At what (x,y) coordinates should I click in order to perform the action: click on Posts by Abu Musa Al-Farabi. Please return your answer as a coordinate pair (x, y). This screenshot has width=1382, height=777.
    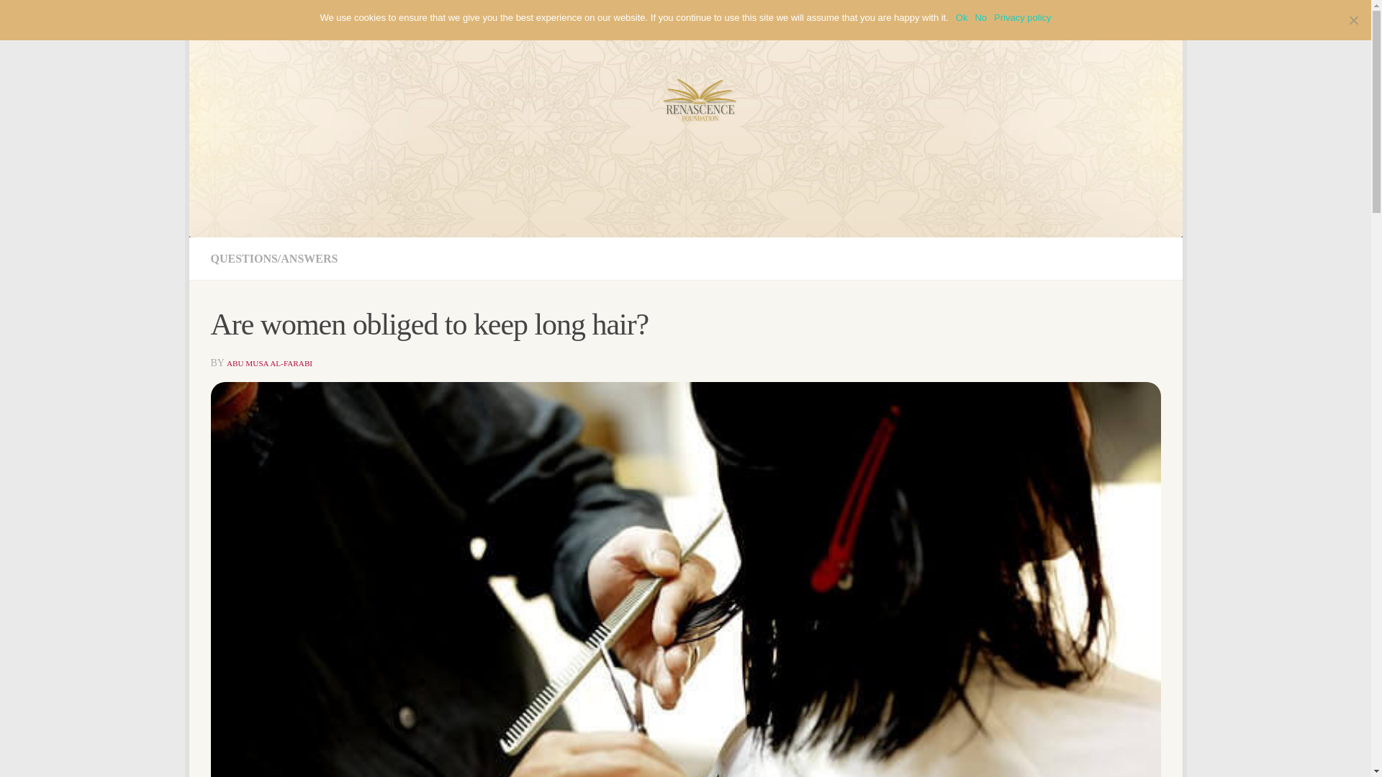
    Looking at the image, I should click on (269, 363).